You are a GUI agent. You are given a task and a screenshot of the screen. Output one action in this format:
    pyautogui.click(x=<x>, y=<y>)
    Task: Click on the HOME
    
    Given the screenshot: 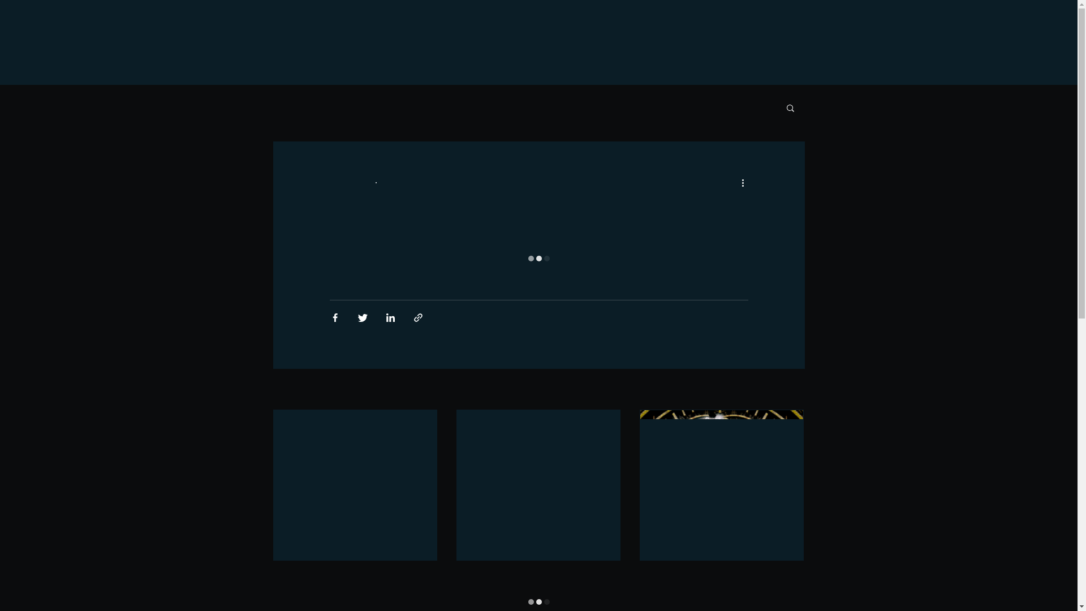 What is the action you would take?
    pyautogui.click(x=416, y=27)
    